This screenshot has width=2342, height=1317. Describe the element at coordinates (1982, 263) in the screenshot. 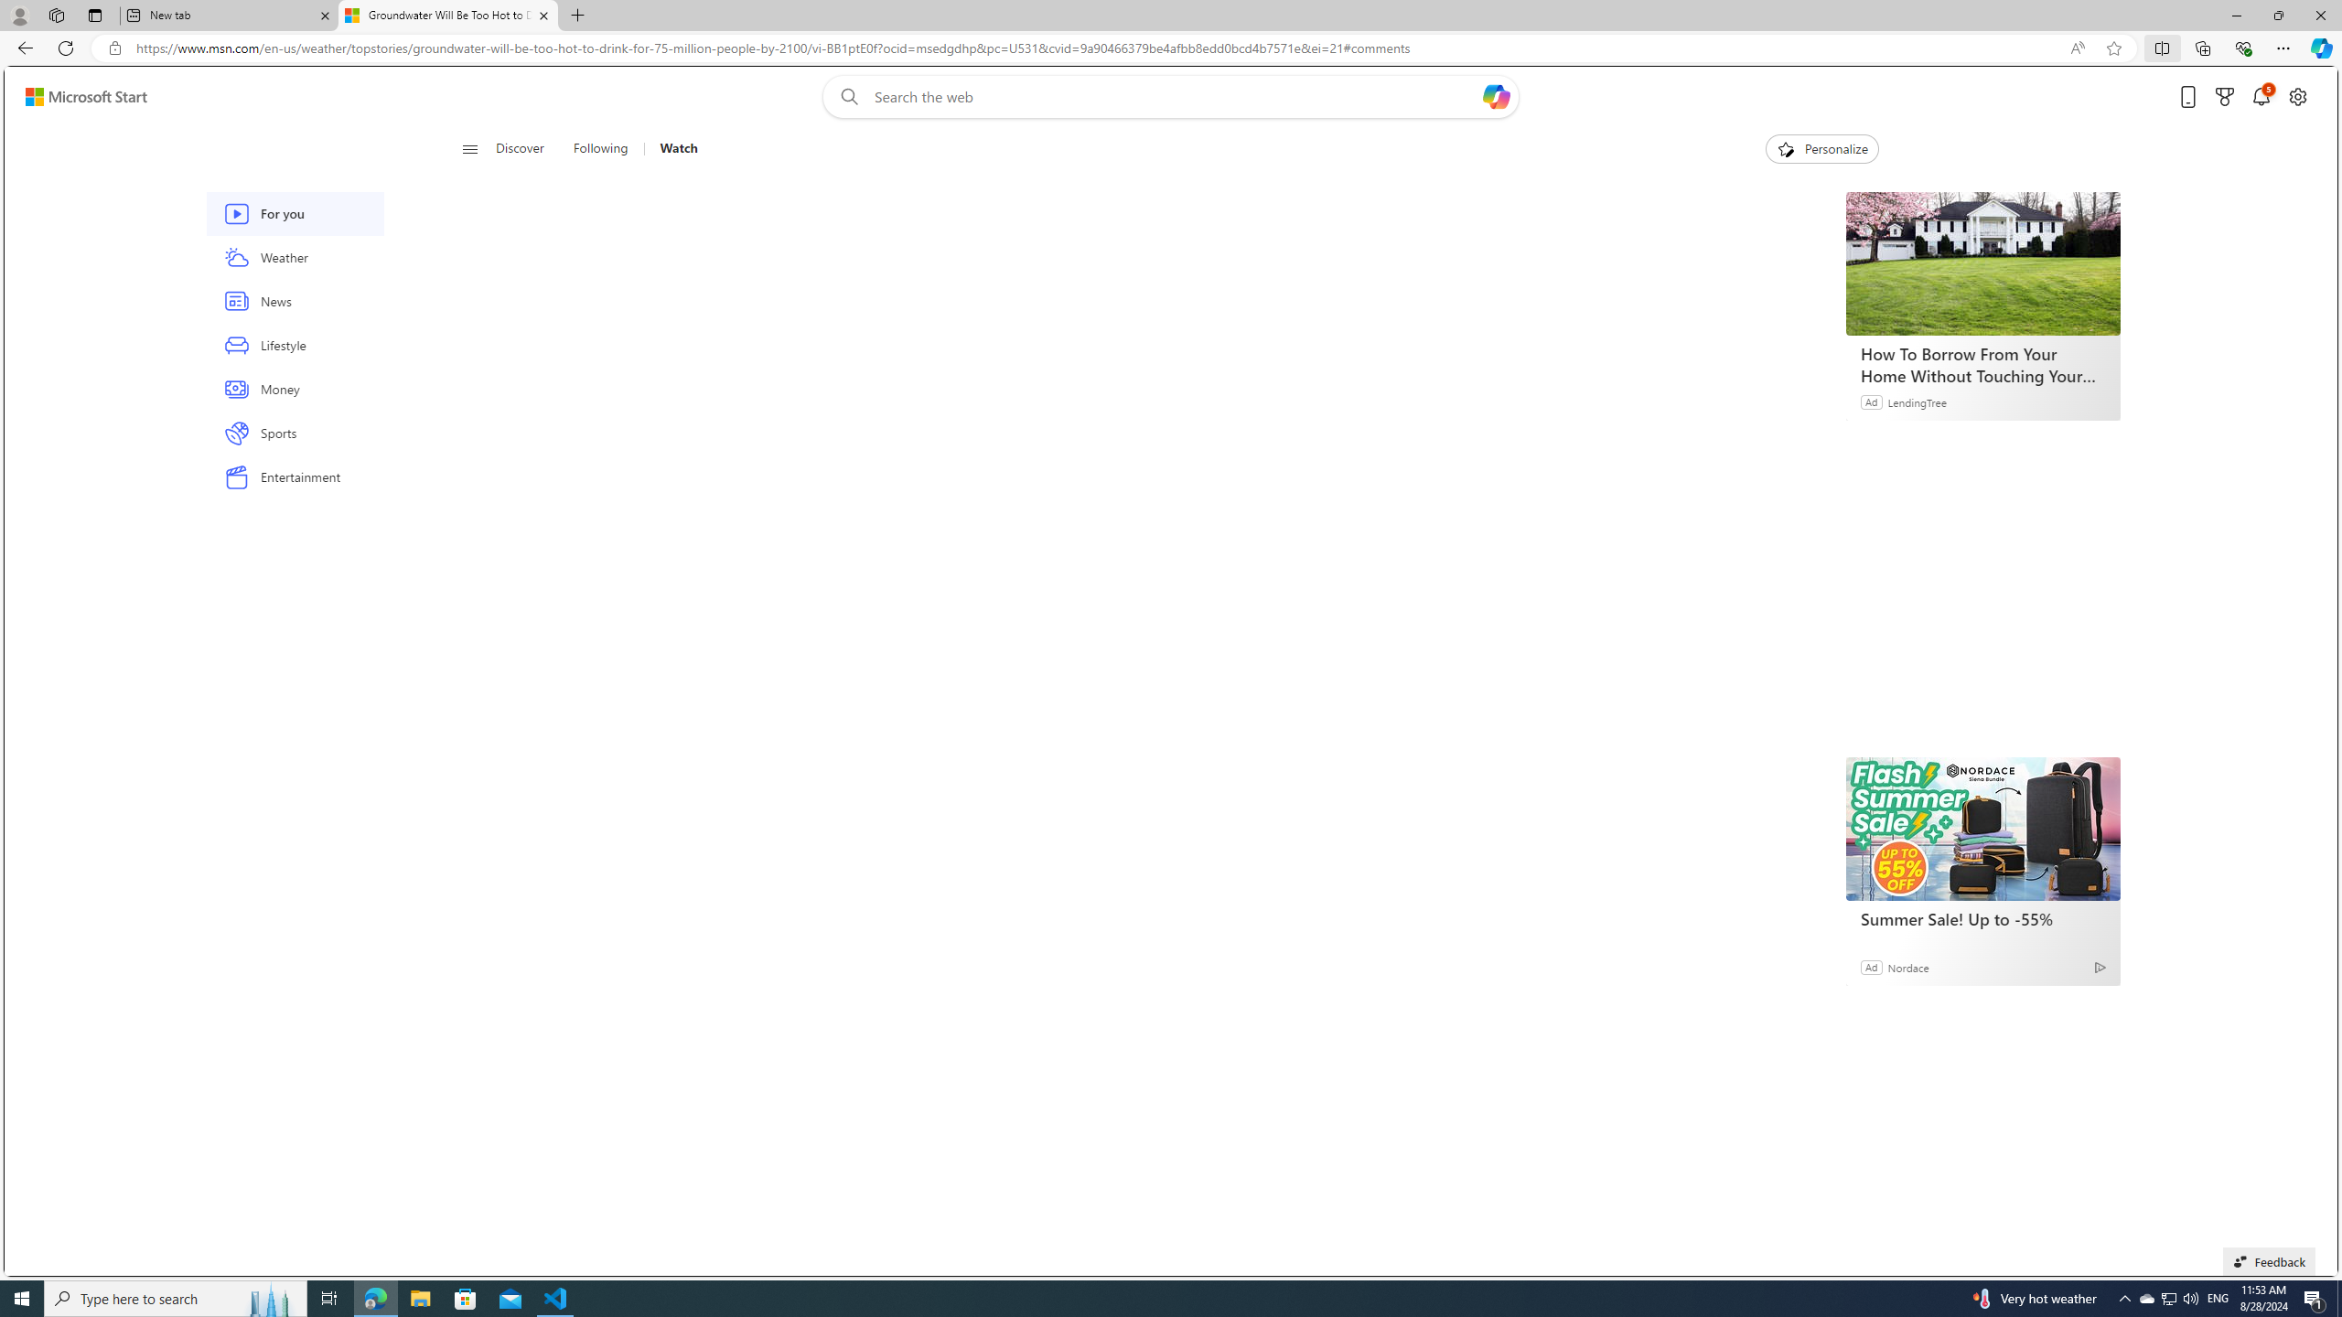

I see `How To Borrow From Your Home Without Touching Your Mortgage` at that location.